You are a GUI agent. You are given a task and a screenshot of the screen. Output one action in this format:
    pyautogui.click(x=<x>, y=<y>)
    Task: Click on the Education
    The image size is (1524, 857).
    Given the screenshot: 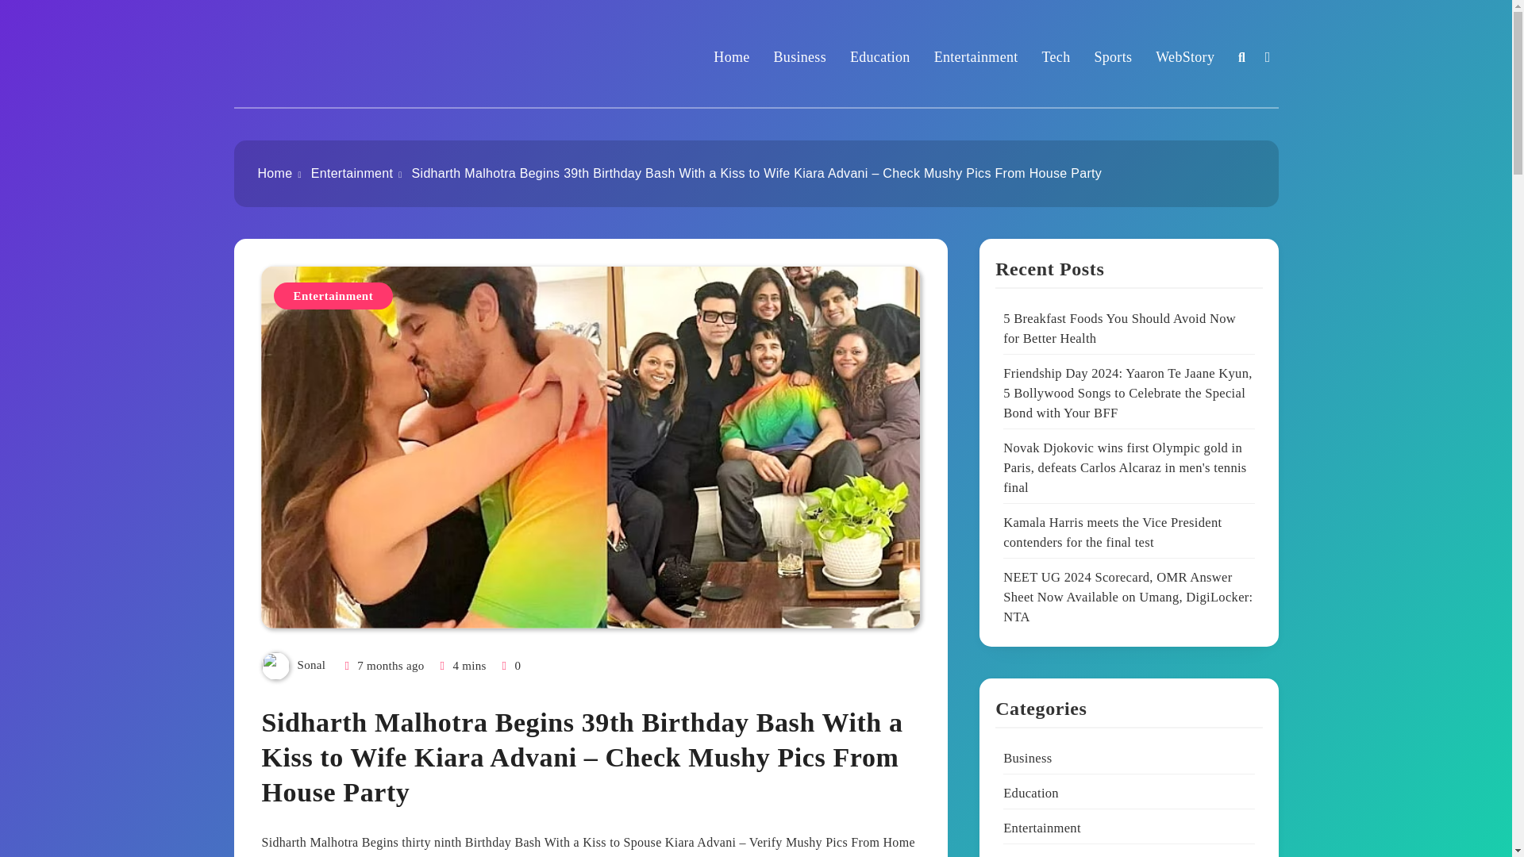 What is the action you would take?
    pyautogui.click(x=879, y=57)
    